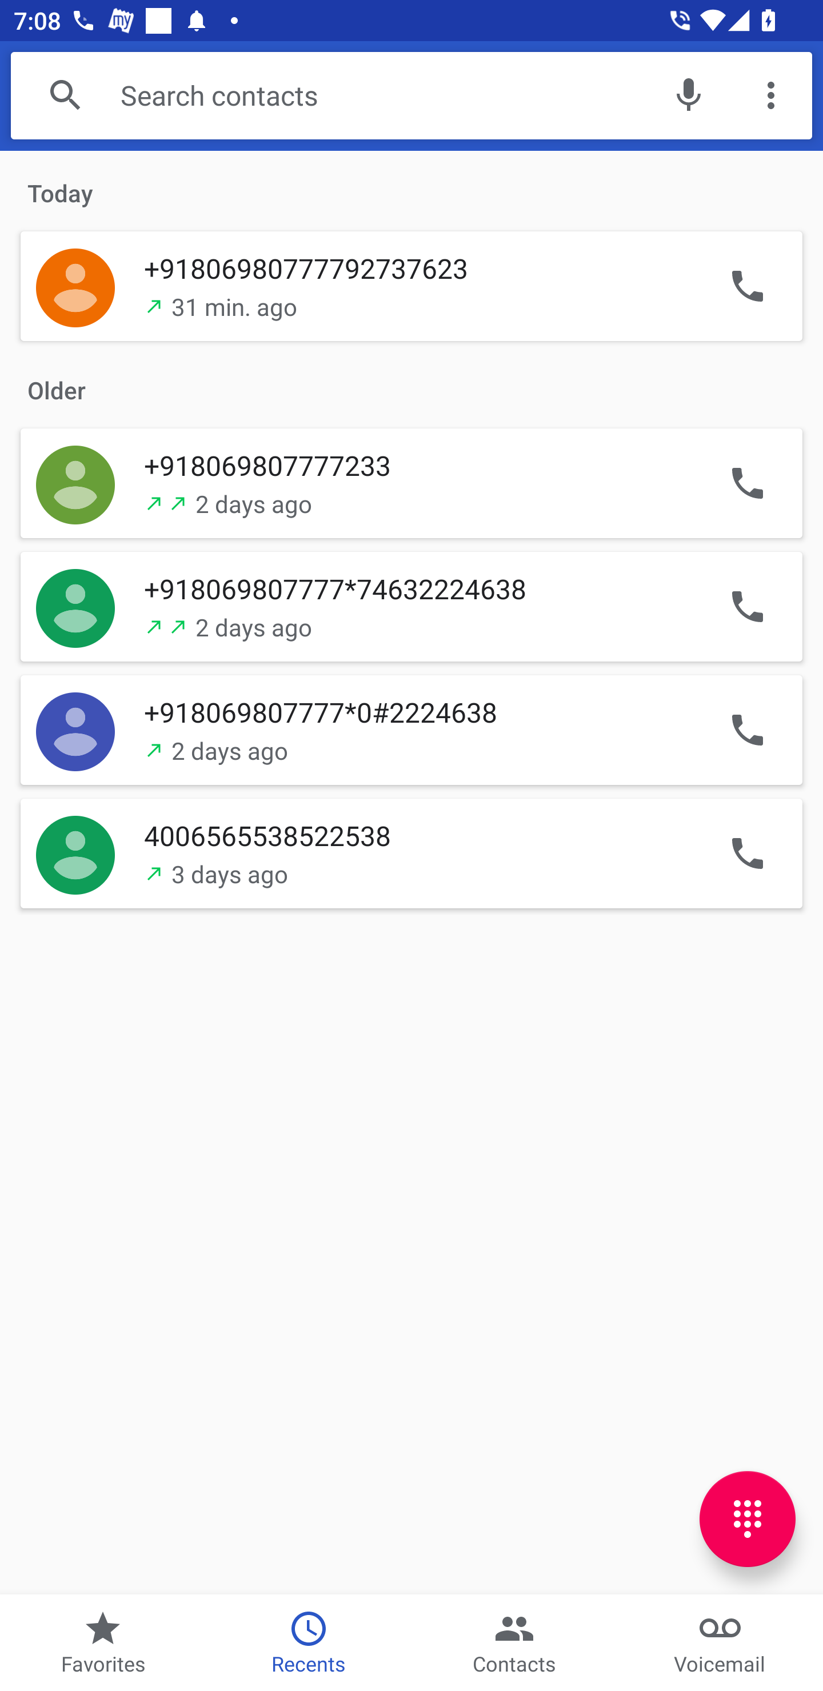  I want to click on Quick contact for +918069807777233, so click(75, 482).